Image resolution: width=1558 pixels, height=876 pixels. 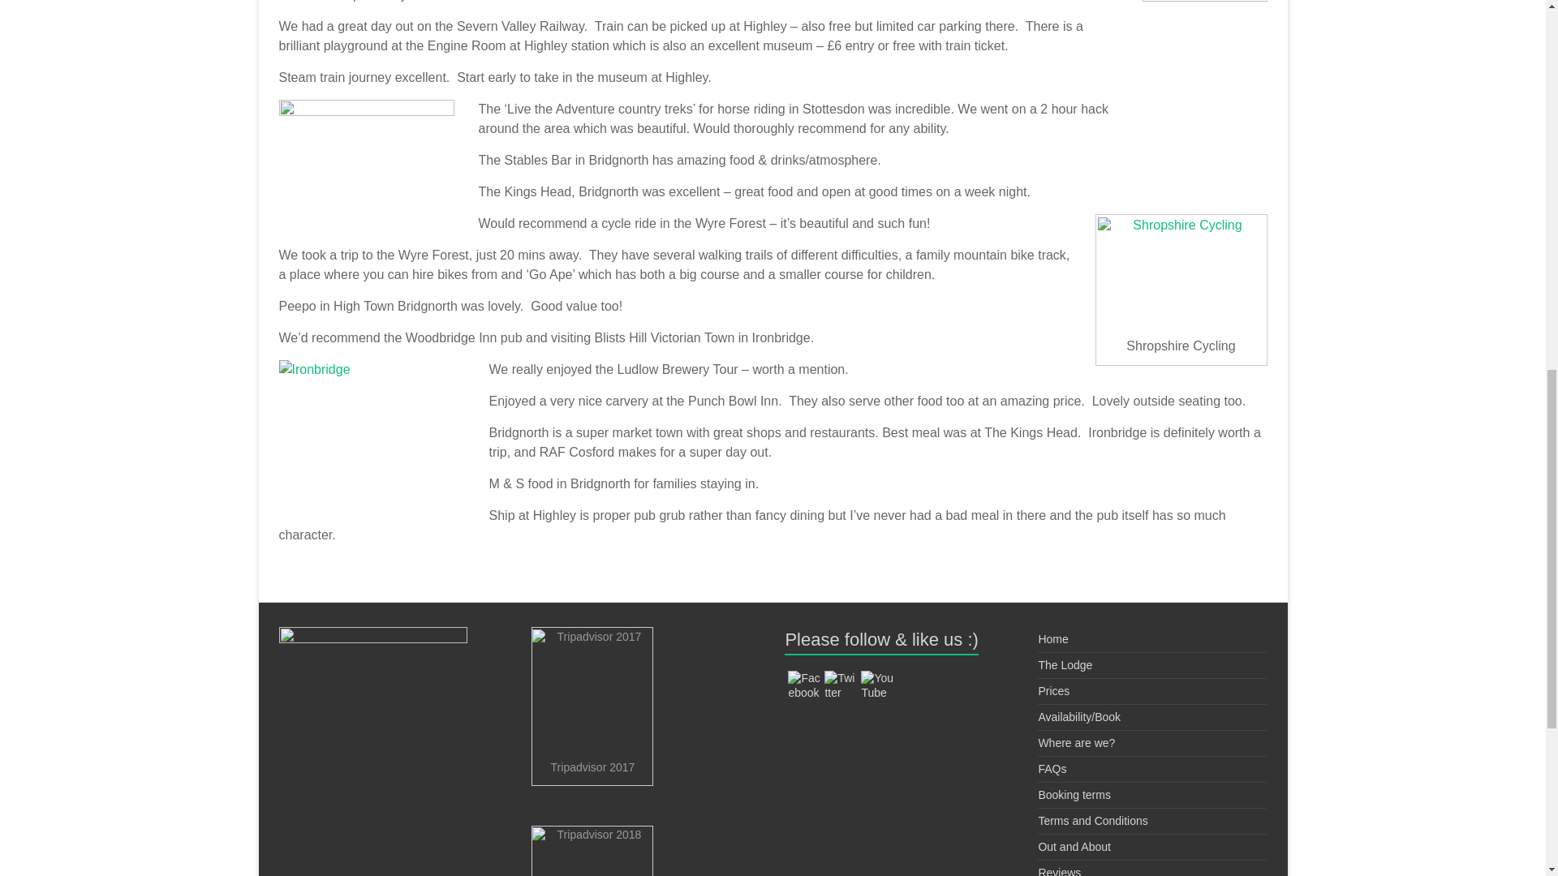 I want to click on Reviews, so click(x=1059, y=871).